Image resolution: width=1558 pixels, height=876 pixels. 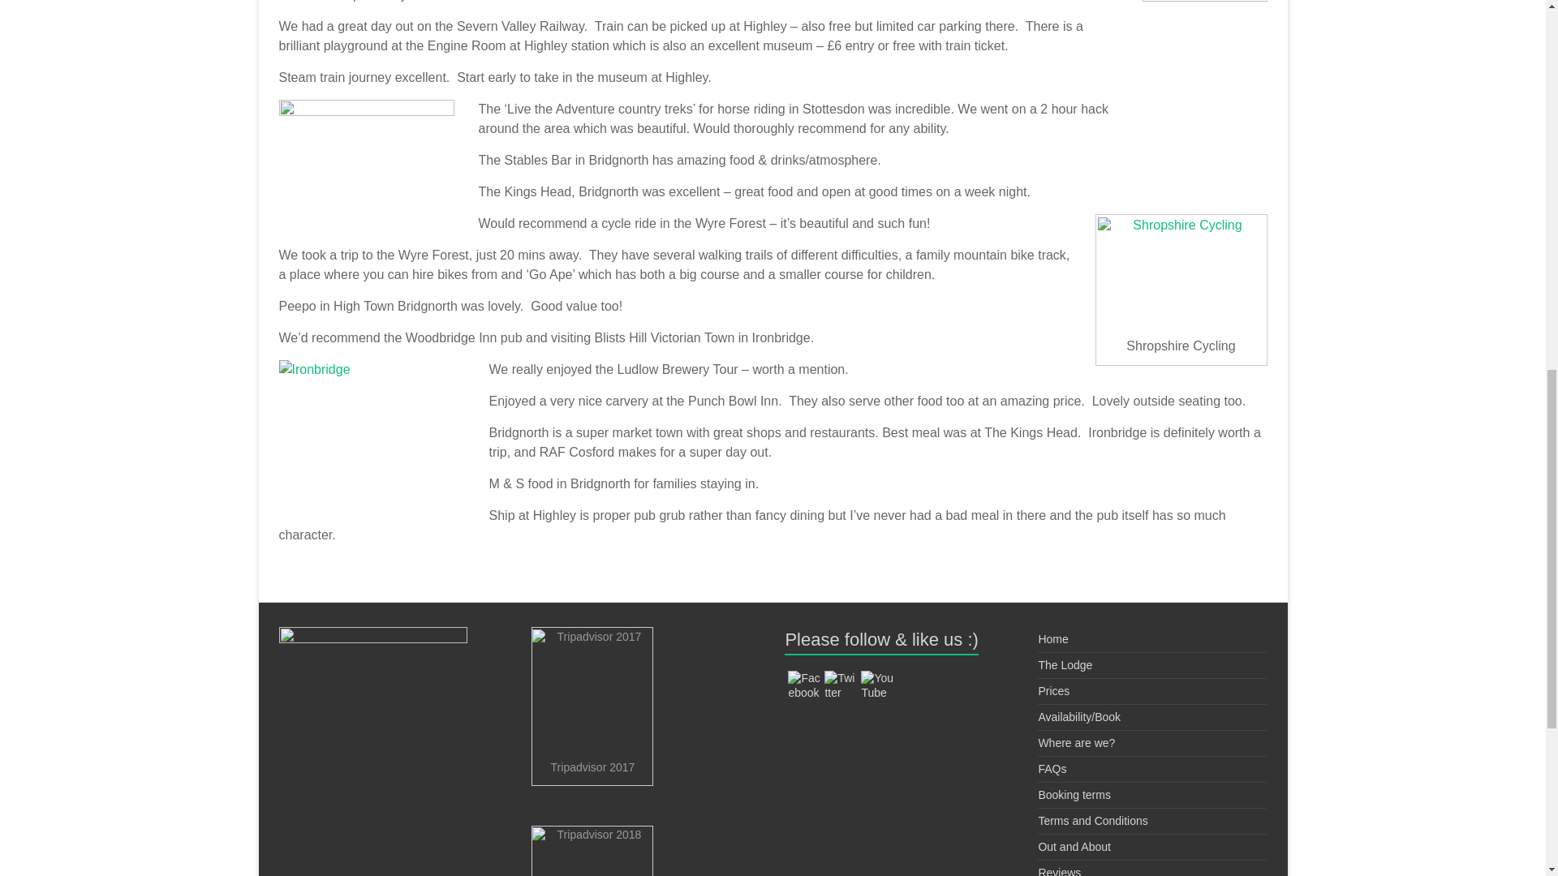 I want to click on Reviews, so click(x=1059, y=871).